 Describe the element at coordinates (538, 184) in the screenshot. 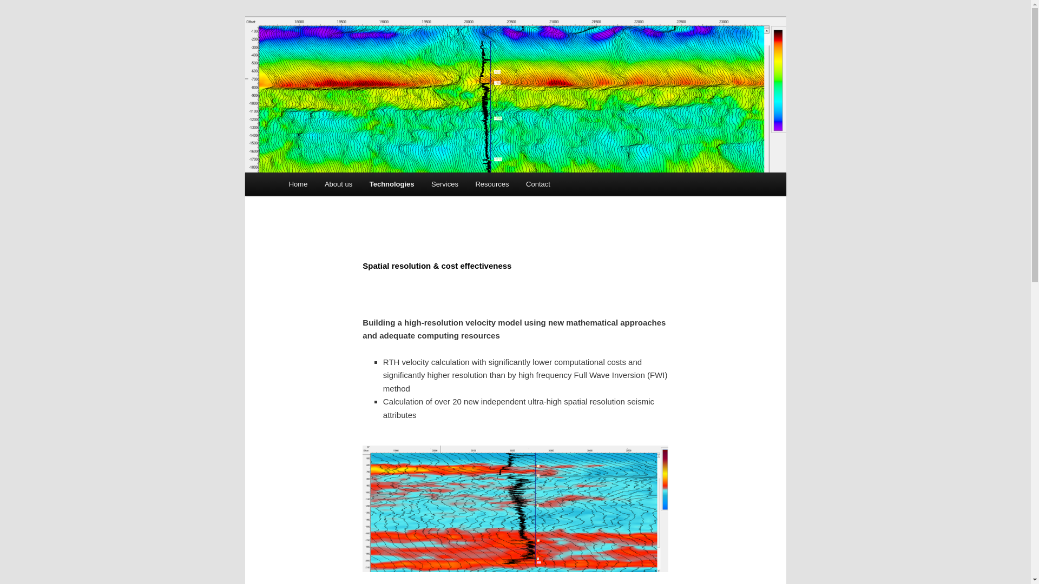

I see `Contact` at that location.